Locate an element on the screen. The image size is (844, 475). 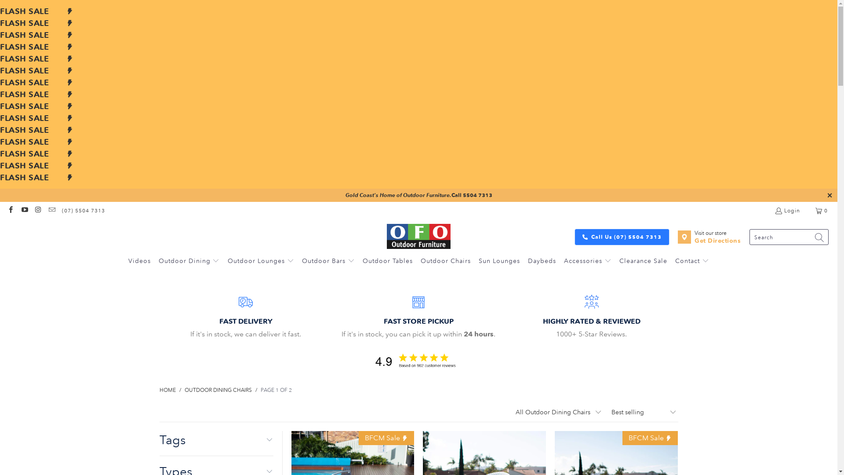
FAST DELIVERY
If it's in stock, we can deliver it fast. is located at coordinates (245, 318).